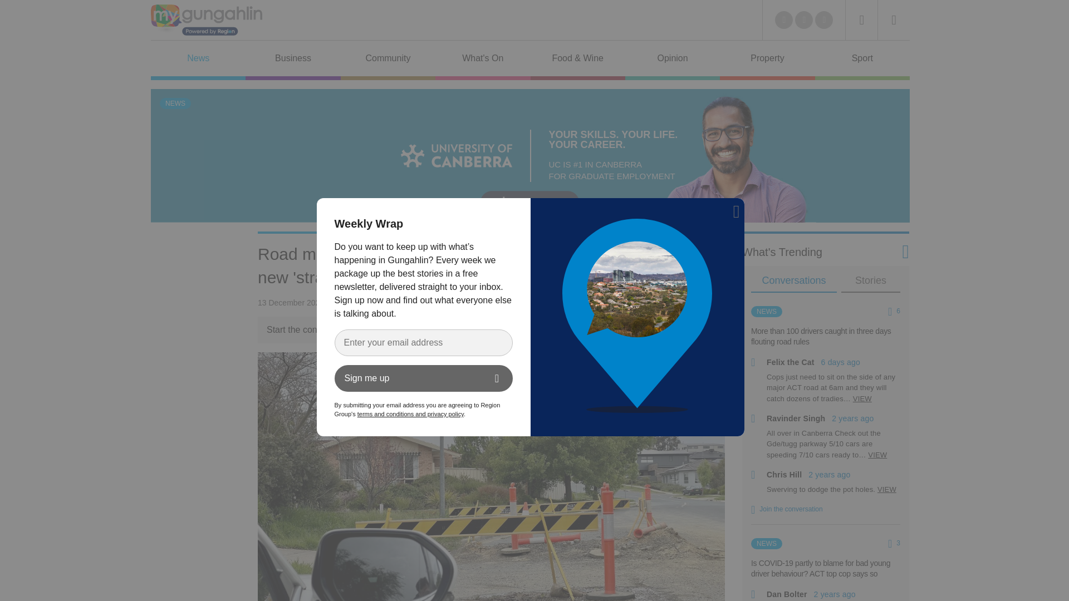  What do you see at coordinates (784, 20) in the screenshot?
I see `Twitter` at bounding box center [784, 20].